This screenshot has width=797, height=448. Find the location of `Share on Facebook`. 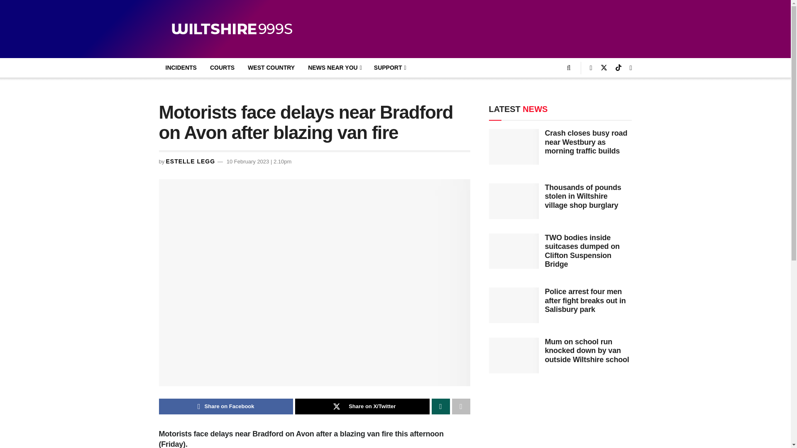

Share on Facebook is located at coordinates (226, 407).